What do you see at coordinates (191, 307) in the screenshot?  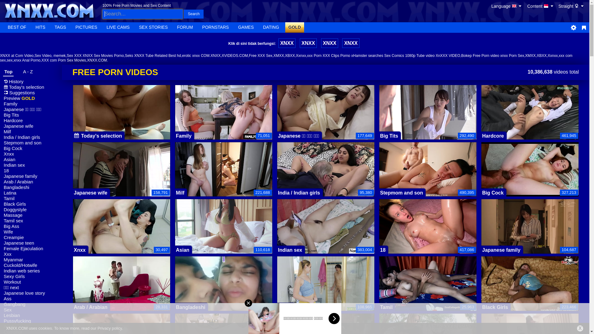 I see `Bangladeshi` at bounding box center [191, 307].